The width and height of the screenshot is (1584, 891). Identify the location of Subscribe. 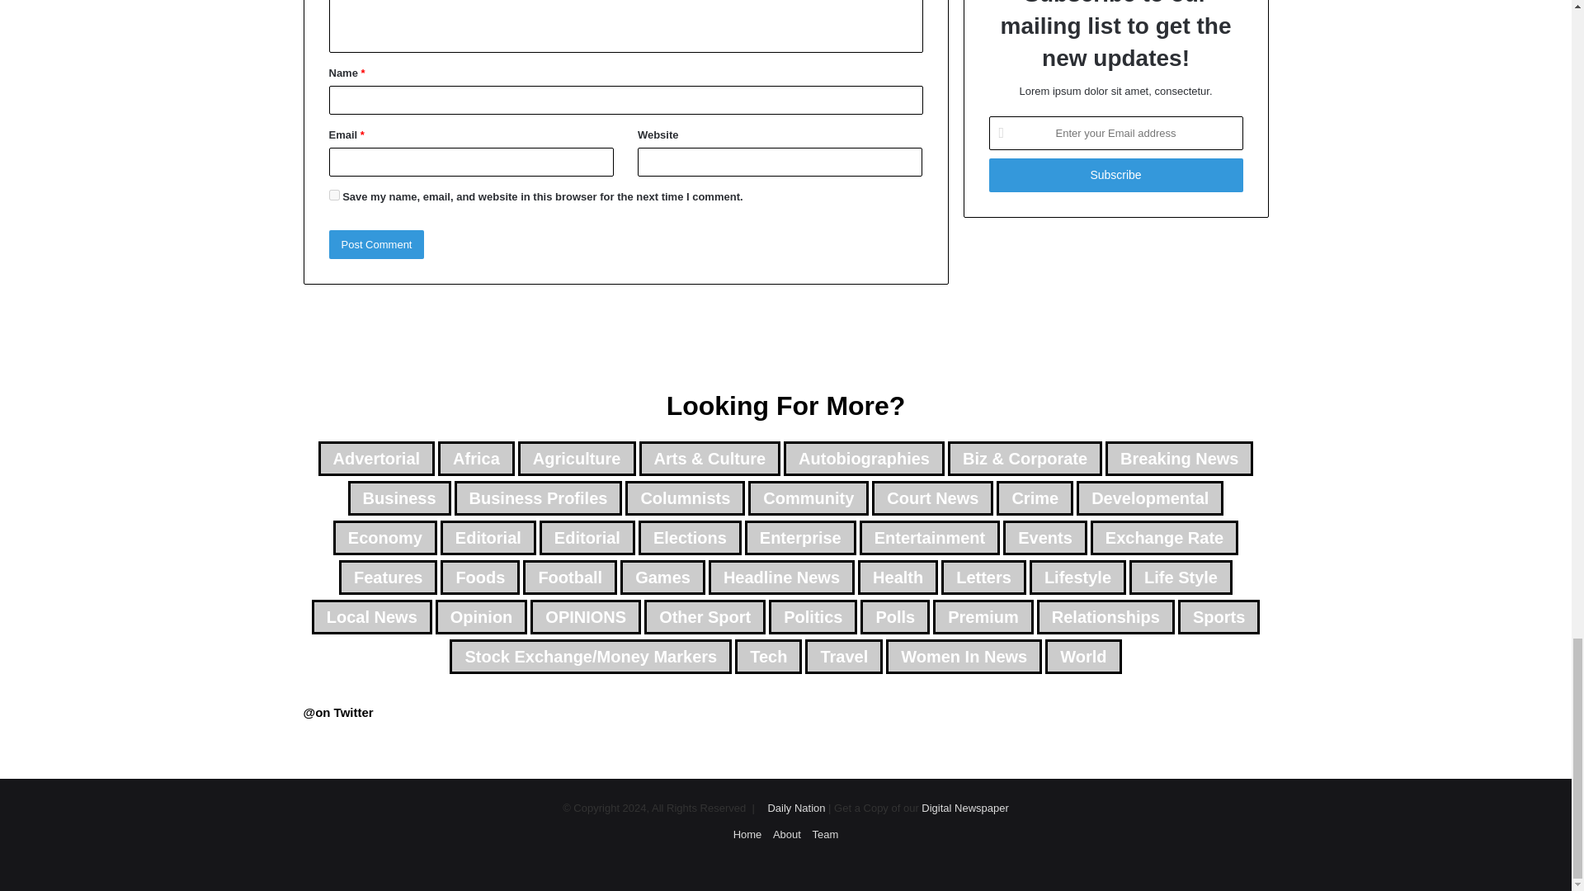
(1115, 175).